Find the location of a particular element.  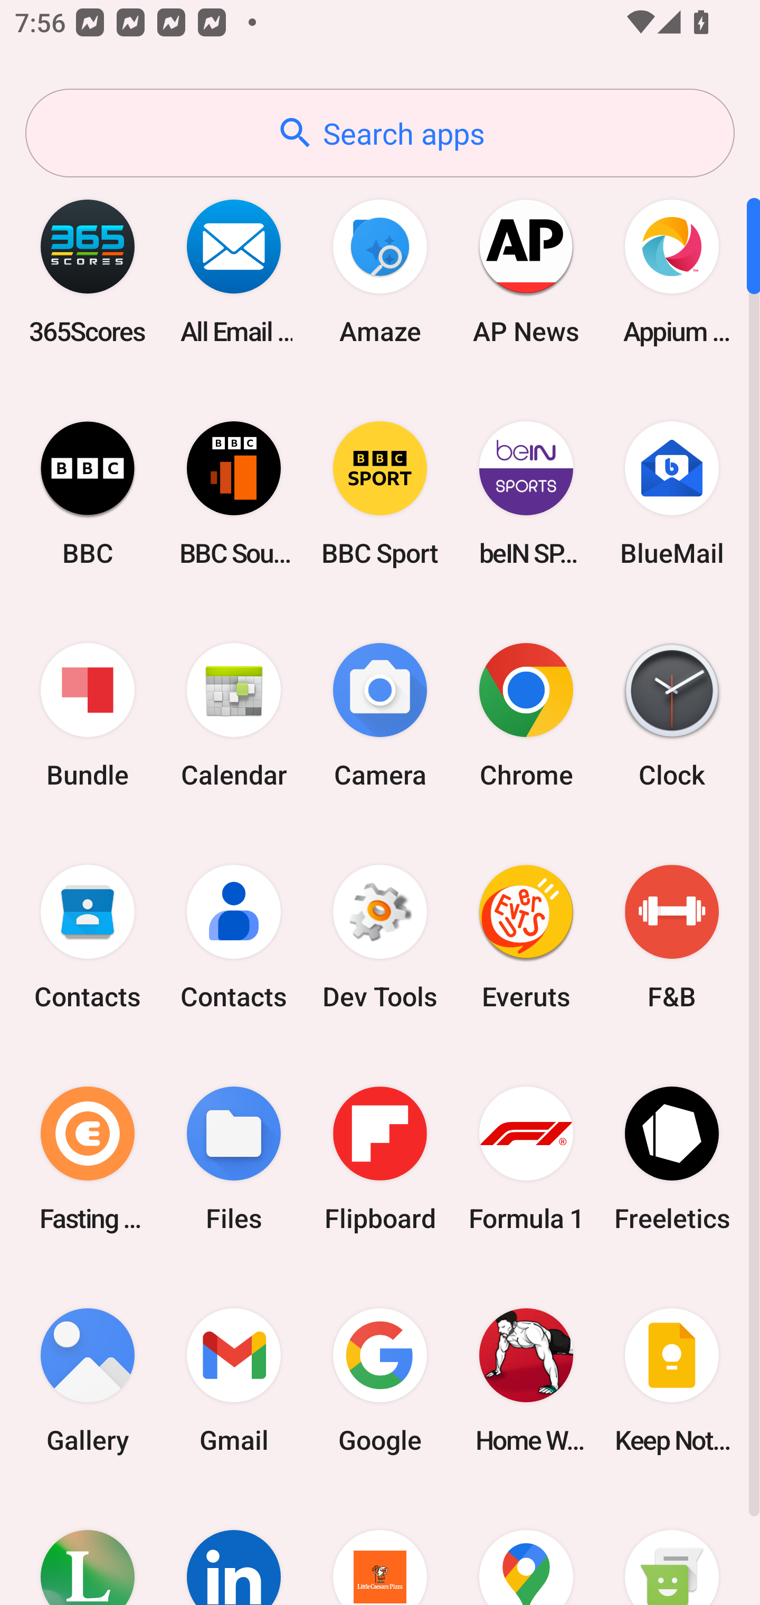

F&B is located at coordinates (672, 937).